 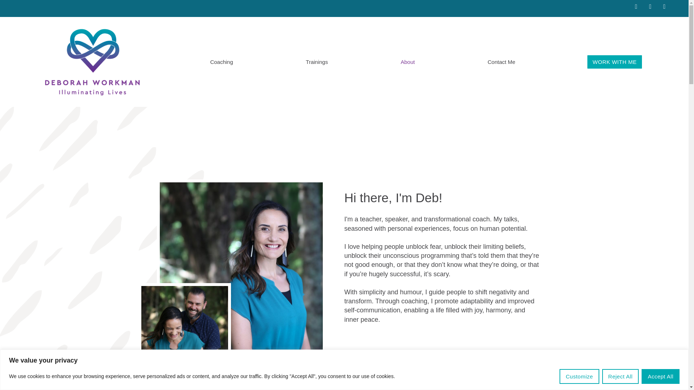 I want to click on About, so click(x=408, y=62).